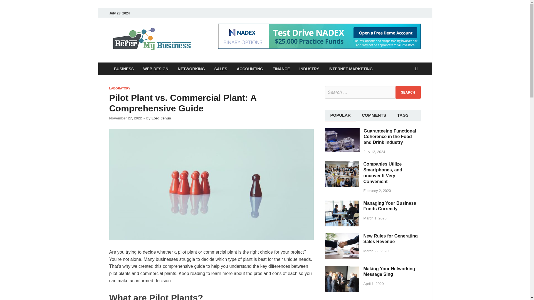 This screenshot has height=300, width=534. Describe the element at coordinates (156, 69) in the screenshot. I see `WEB DESIGN` at that location.